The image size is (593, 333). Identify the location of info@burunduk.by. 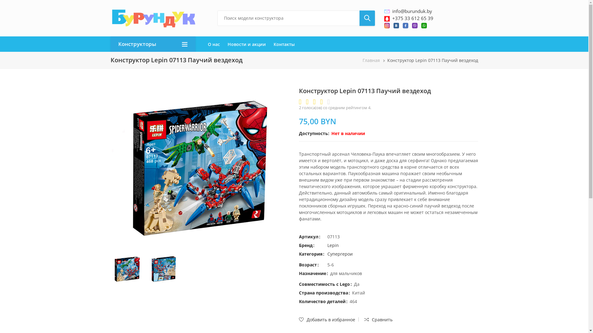
(412, 11).